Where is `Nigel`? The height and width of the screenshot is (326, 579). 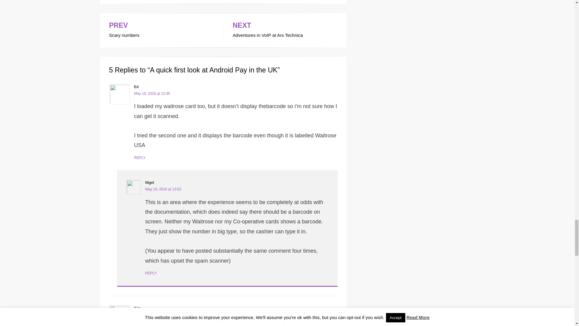
Nigel is located at coordinates (151, 314).